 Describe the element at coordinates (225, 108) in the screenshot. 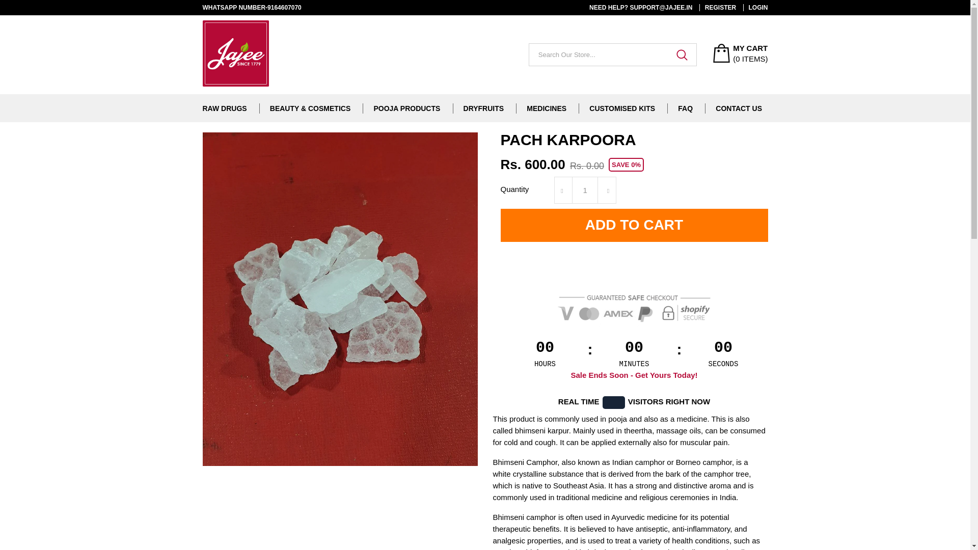

I see `RAW DRUGS` at that location.